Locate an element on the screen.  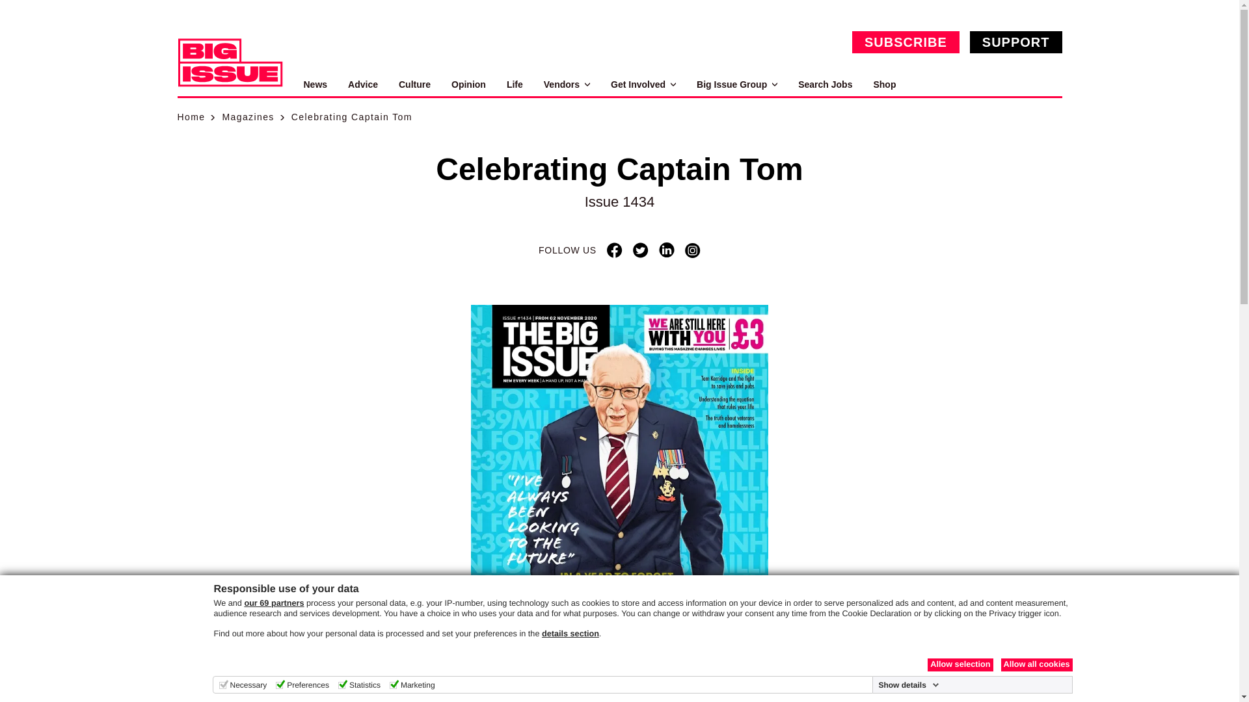
Allow all cookies is located at coordinates (1036, 664).